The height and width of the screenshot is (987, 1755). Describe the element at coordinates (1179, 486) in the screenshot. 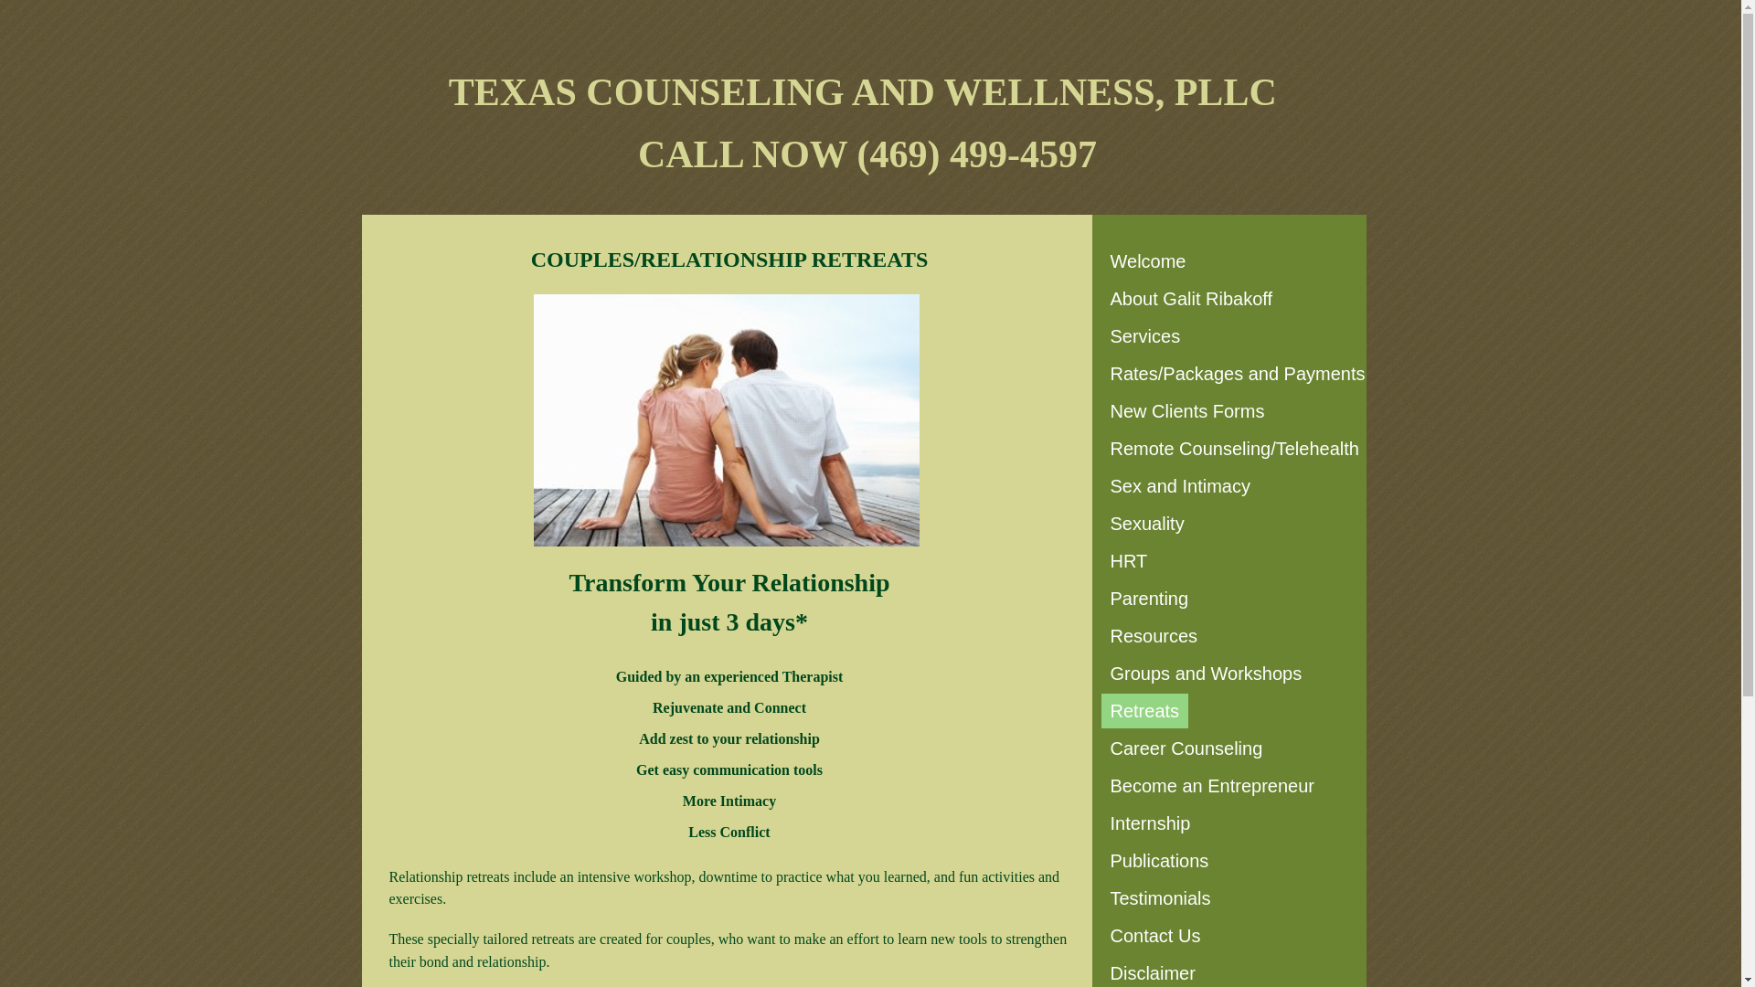

I see `Sex and Intimacy` at that location.